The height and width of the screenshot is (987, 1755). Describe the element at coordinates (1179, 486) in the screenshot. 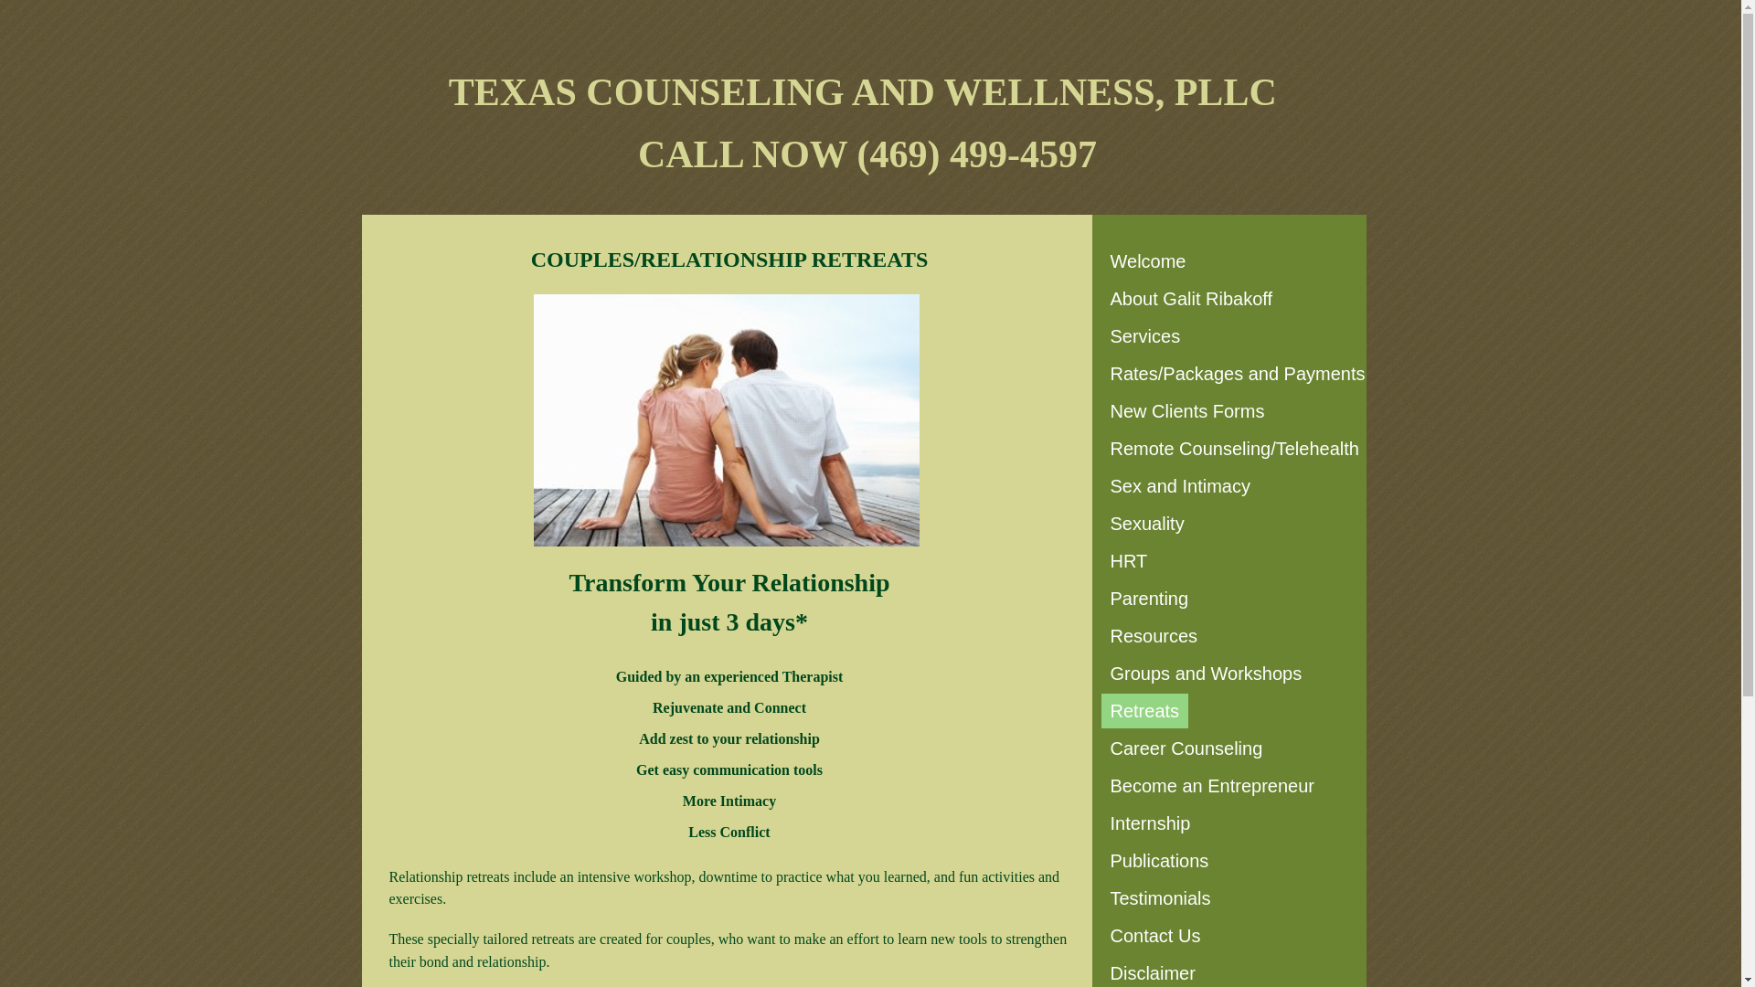

I see `Sex and Intimacy` at that location.